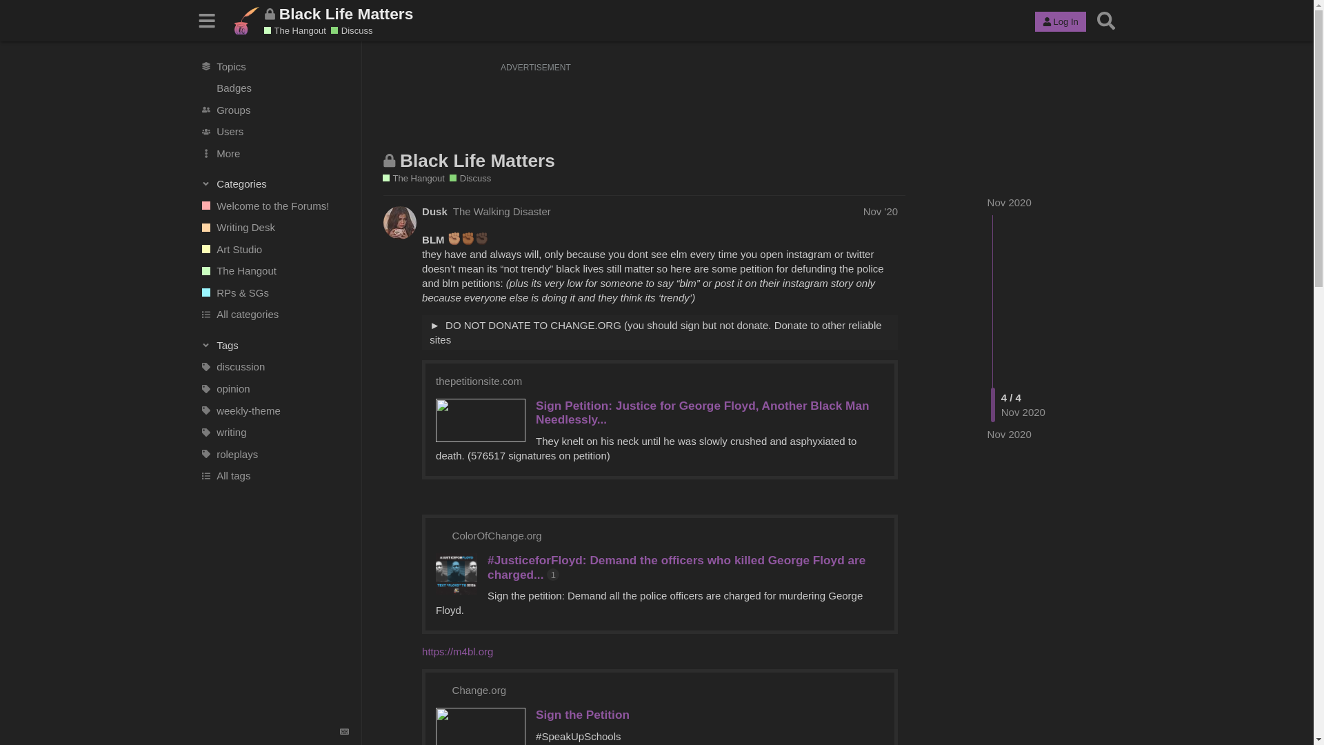  I want to click on All topics, so click(274, 66).